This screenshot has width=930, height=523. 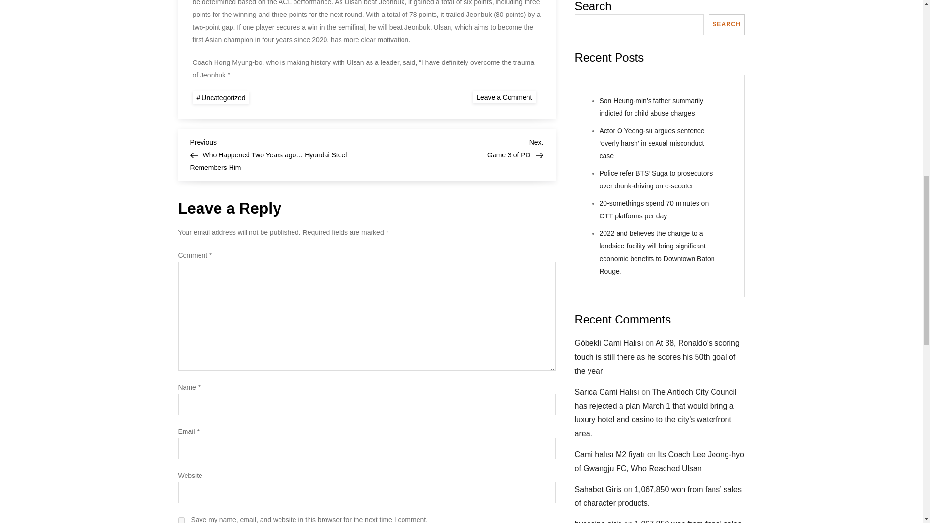 I want to click on bycasino giris, so click(x=598, y=59).